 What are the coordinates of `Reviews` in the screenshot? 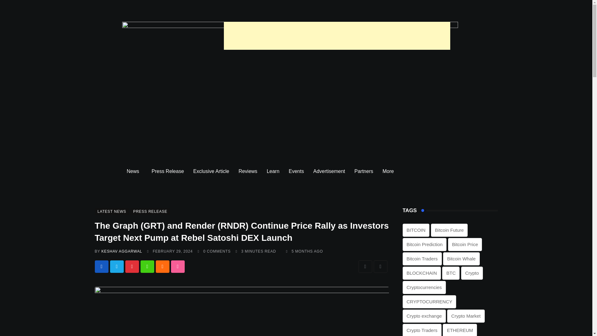 It's located at (248, 171).